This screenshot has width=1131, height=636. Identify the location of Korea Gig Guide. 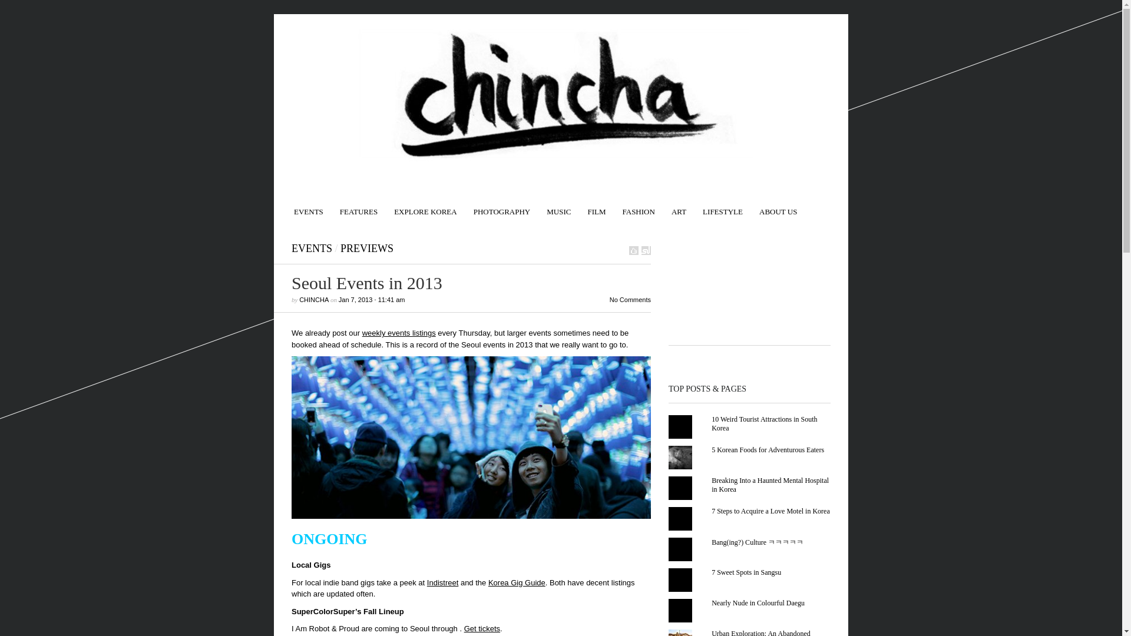
(517, 582).